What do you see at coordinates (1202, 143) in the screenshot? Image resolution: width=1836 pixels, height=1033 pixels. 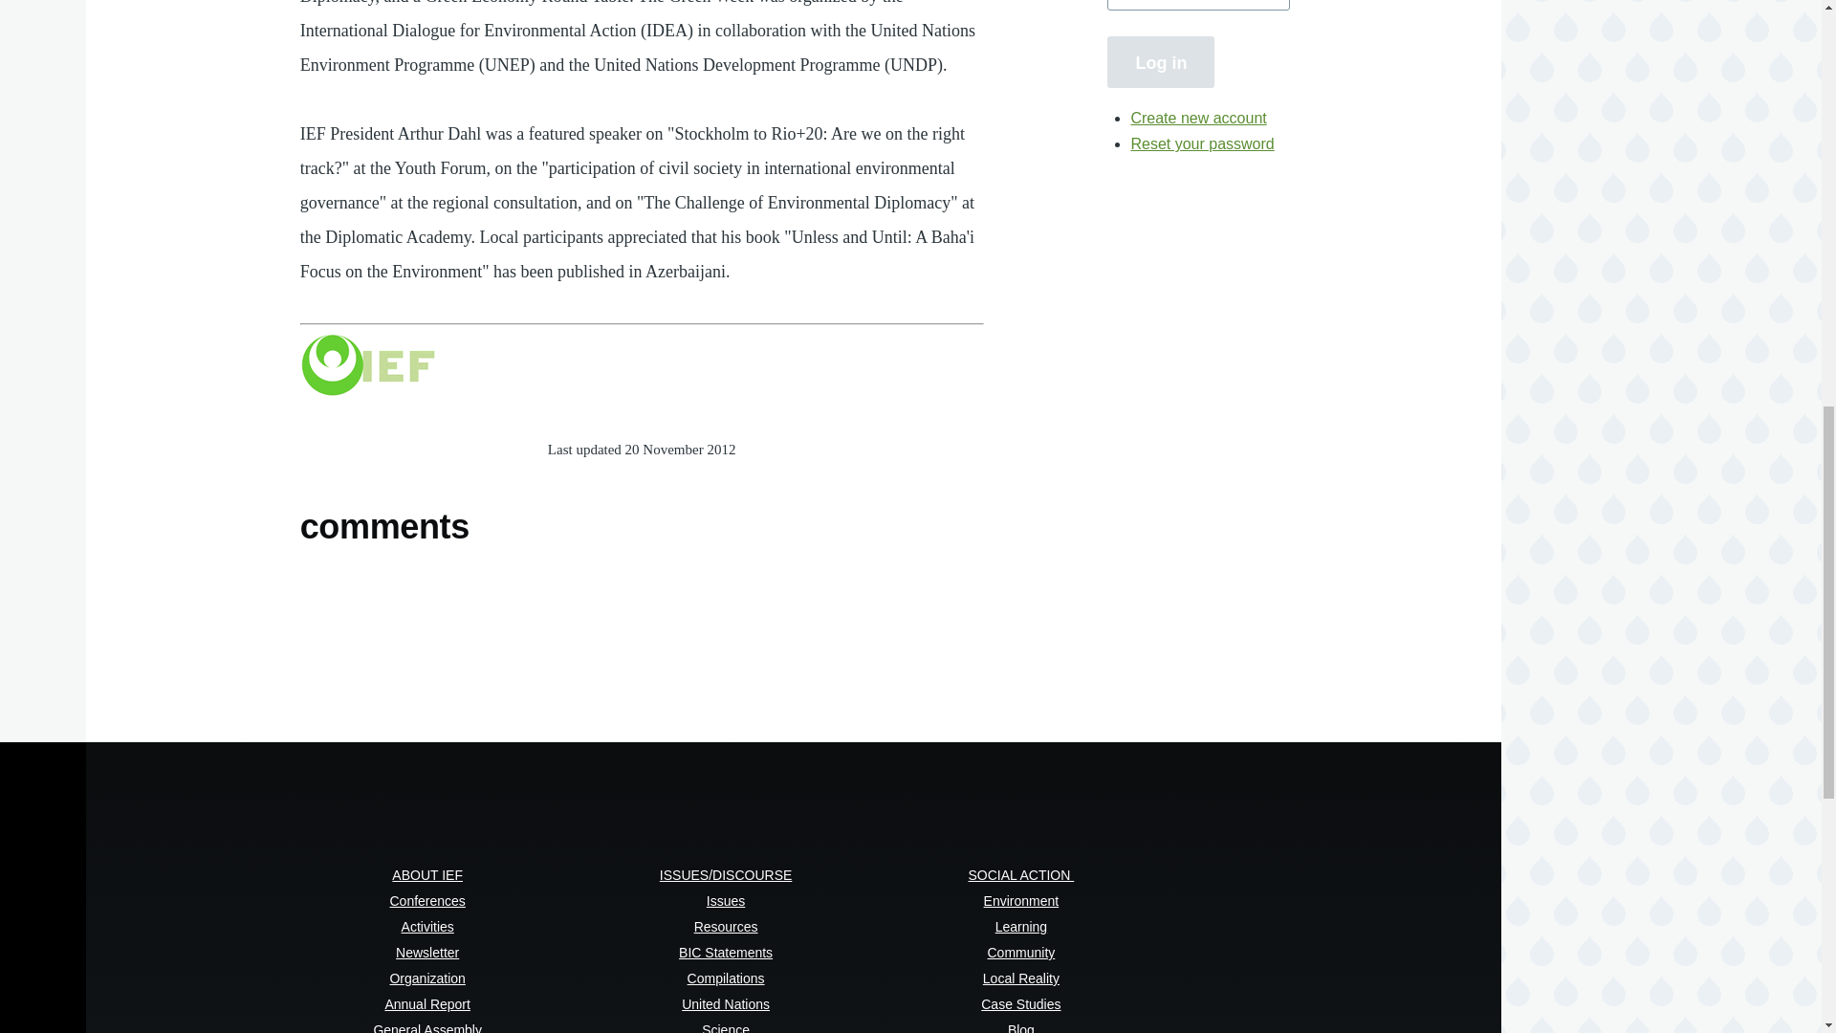 I see `Send password reset instructions via email.` at bounding box center [1202, 143].